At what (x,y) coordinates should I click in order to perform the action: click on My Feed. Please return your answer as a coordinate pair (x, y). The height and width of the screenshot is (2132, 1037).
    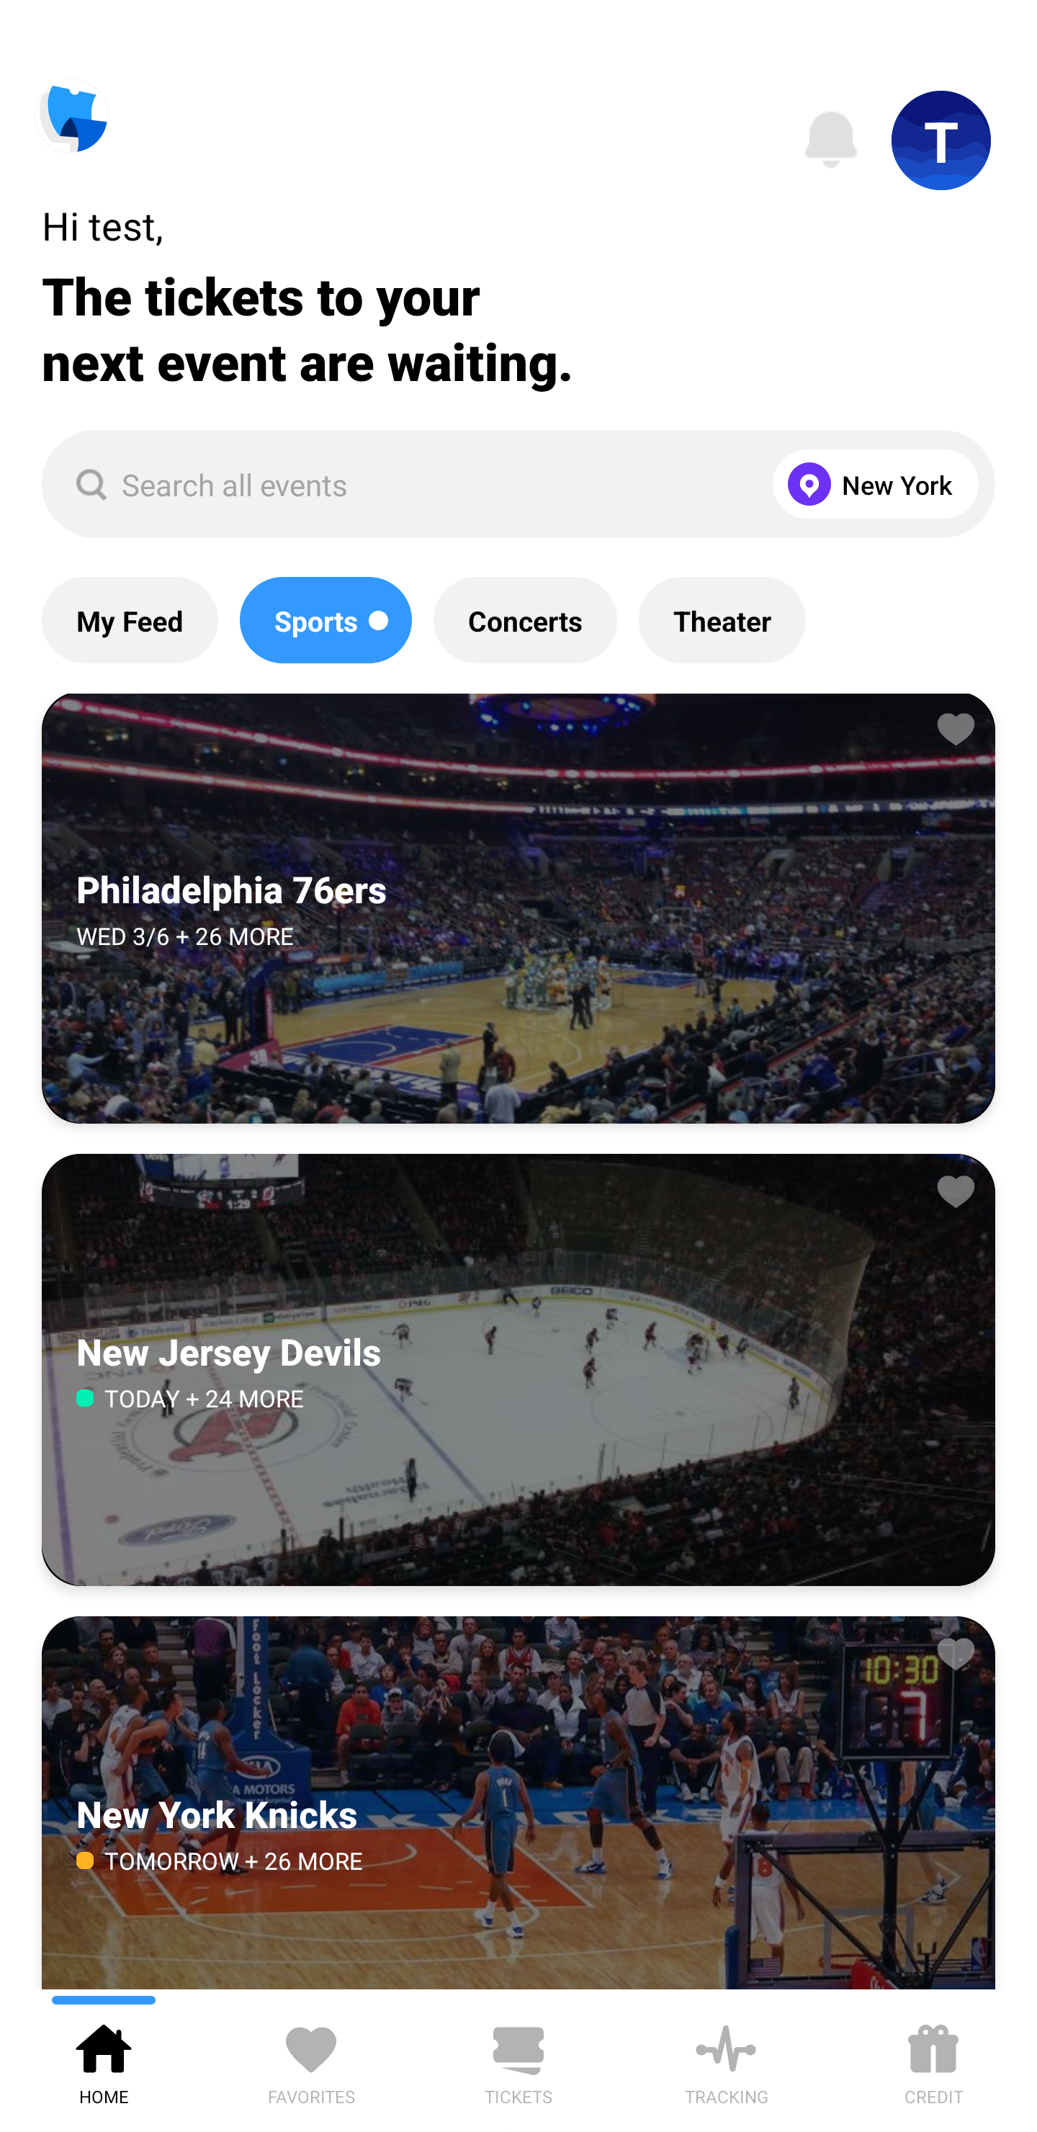
    Looking at the image, I should click on (130, 620).